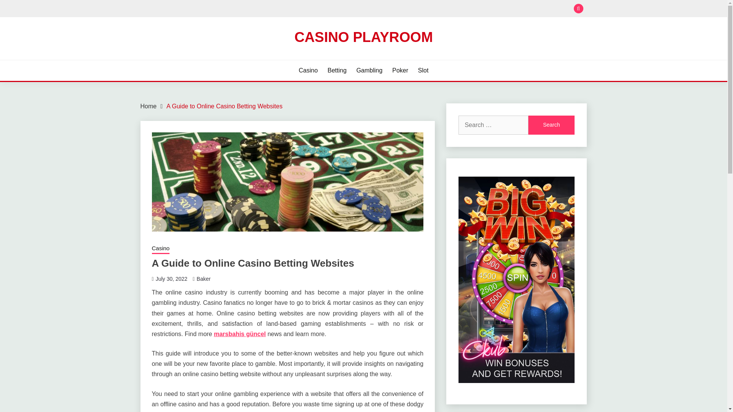  What do you see at coordinates (224, 106) in the screenshot?
I see `A Guide to Online Casino Betting Websites` at bounding box center [224, 106].